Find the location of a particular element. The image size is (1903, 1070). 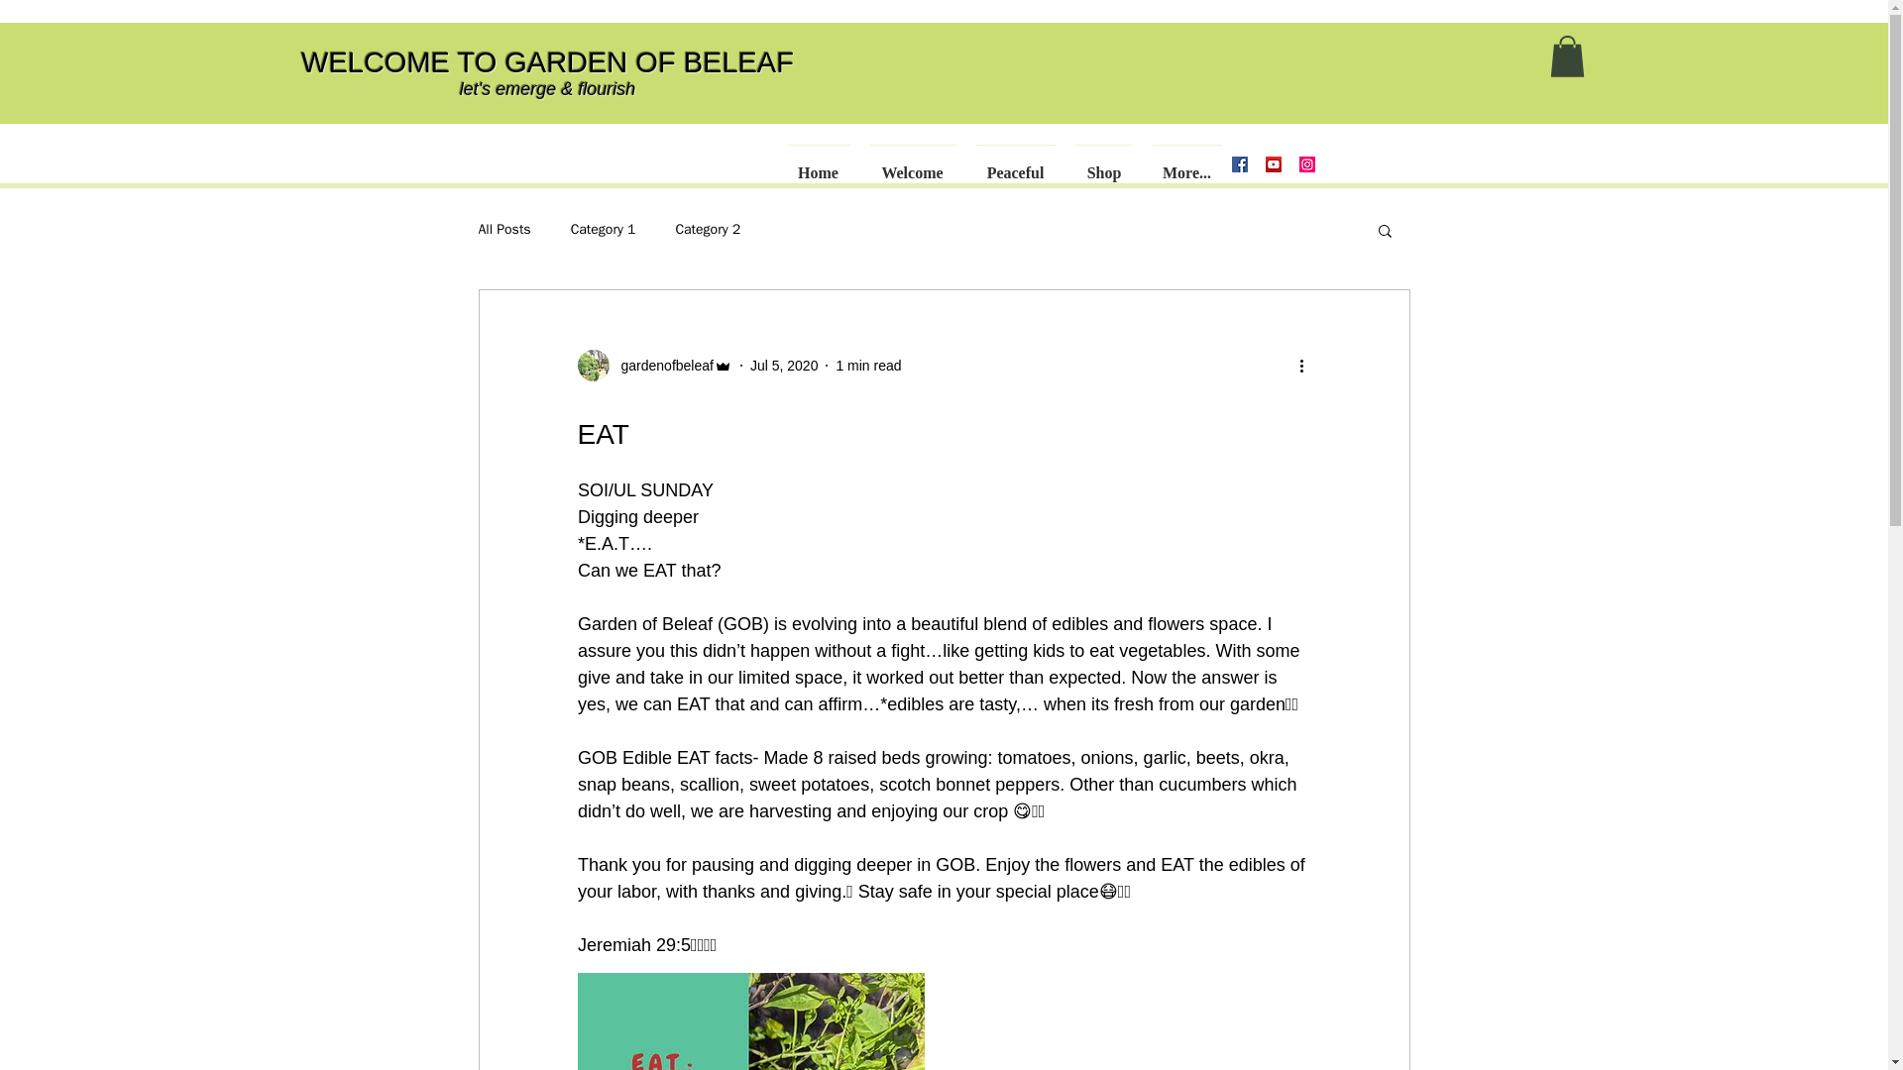

Shop is located at coordinates (1104, 163).